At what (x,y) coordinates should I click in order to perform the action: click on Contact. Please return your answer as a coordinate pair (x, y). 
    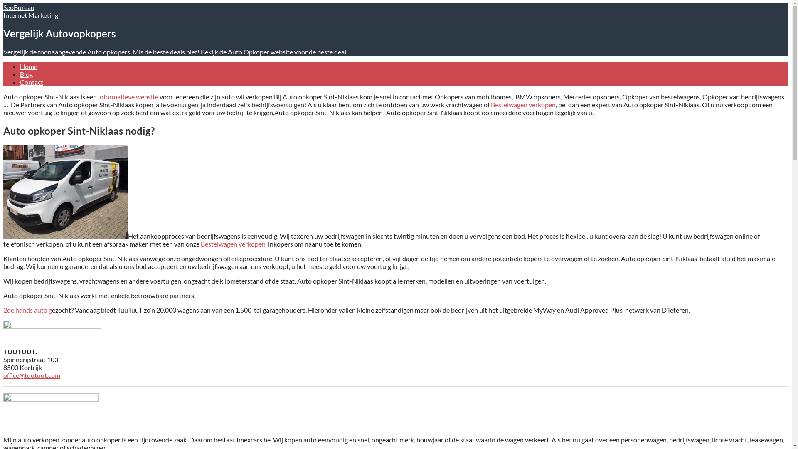
    Looking at the image, I should click on (32, 82).